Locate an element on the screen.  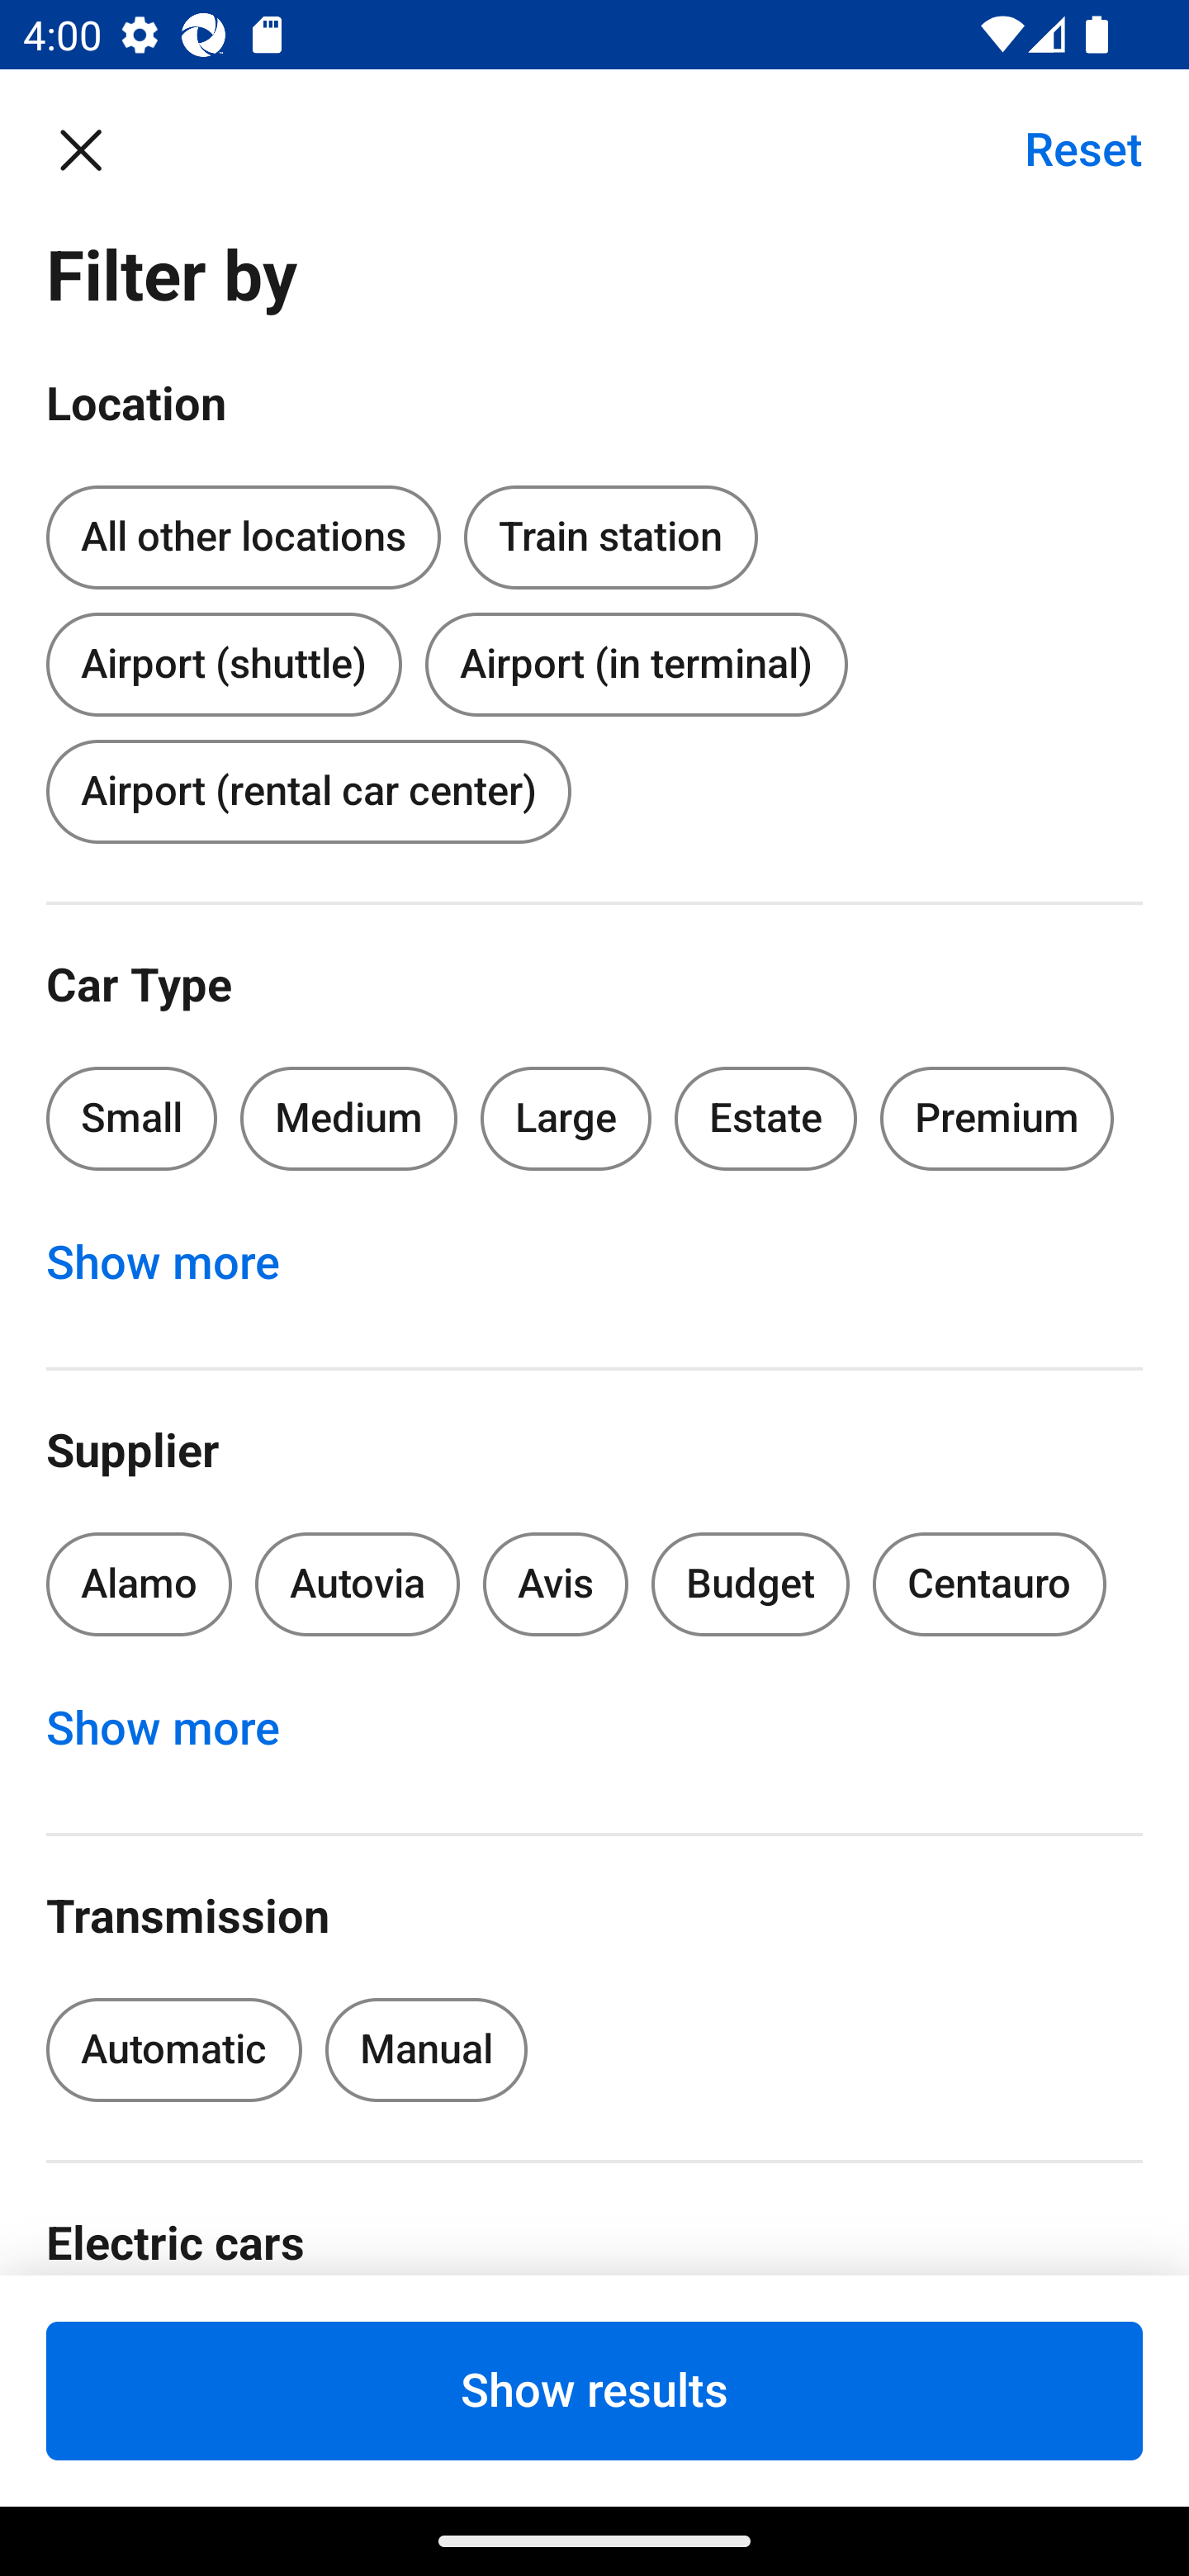
Budget is located at coordinates (751, 1584).